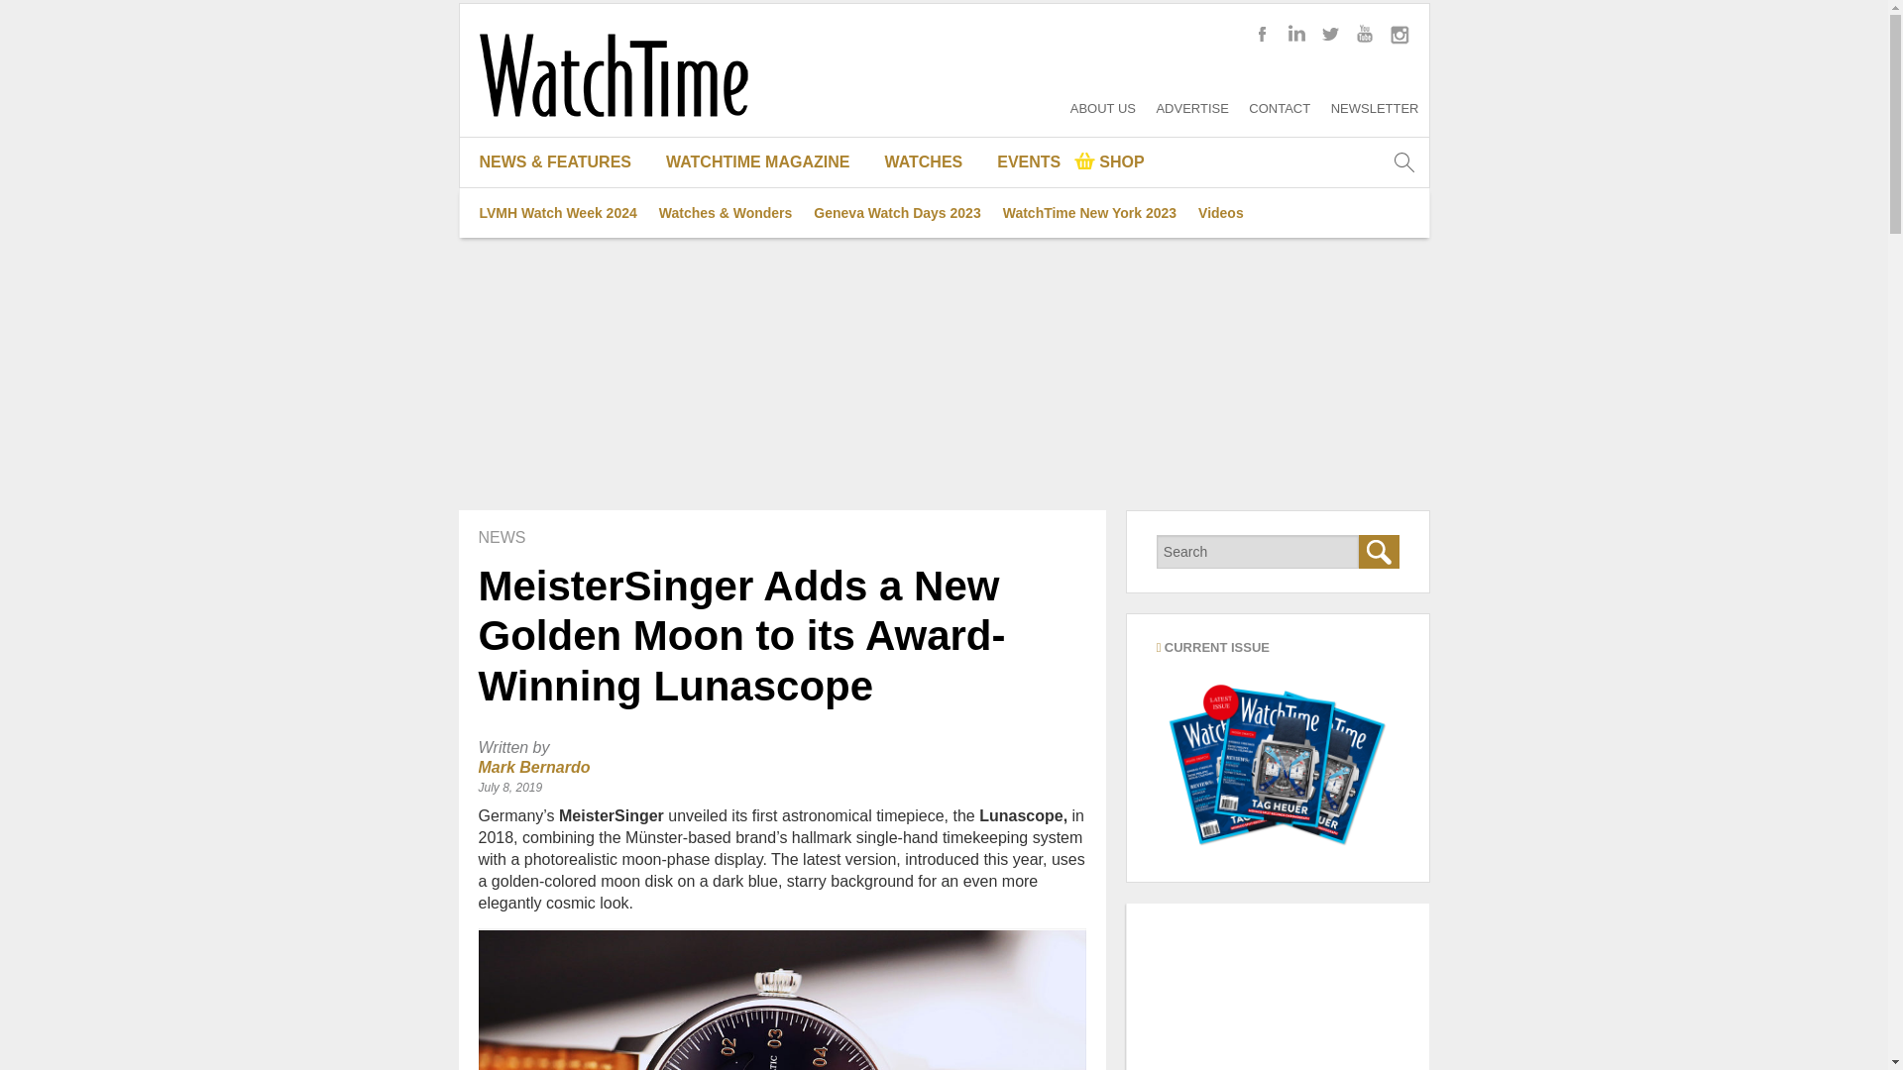 The image size is (1903, 1070). What do you see at coordinates (932, 212) in the screenshot?
I see `Watch Brands` at bounding box center [932, 212].